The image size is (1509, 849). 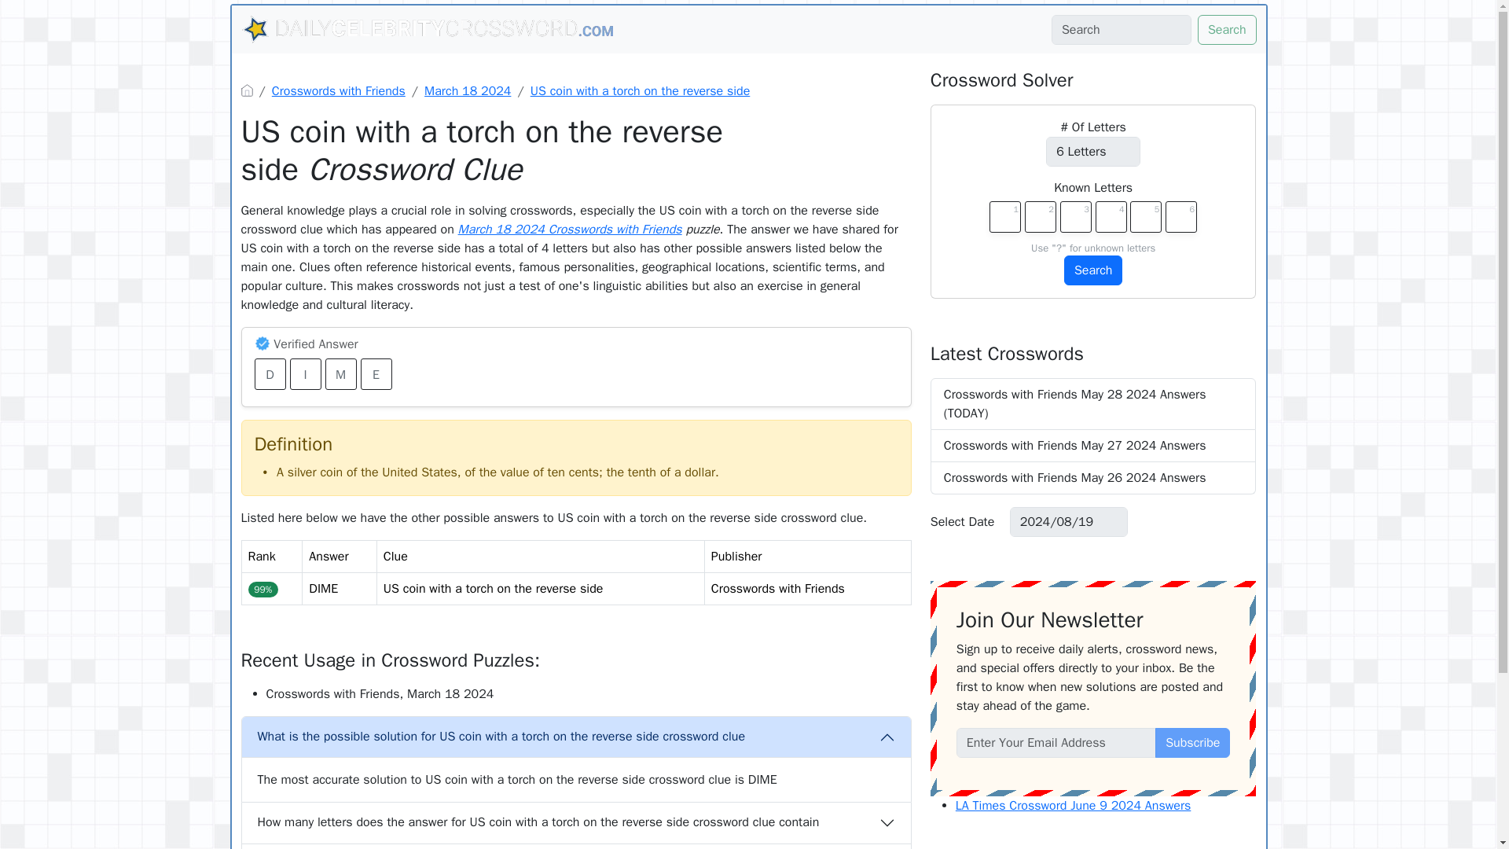 I want to click on Crosswords with Friends, so click(x=338, y=91).